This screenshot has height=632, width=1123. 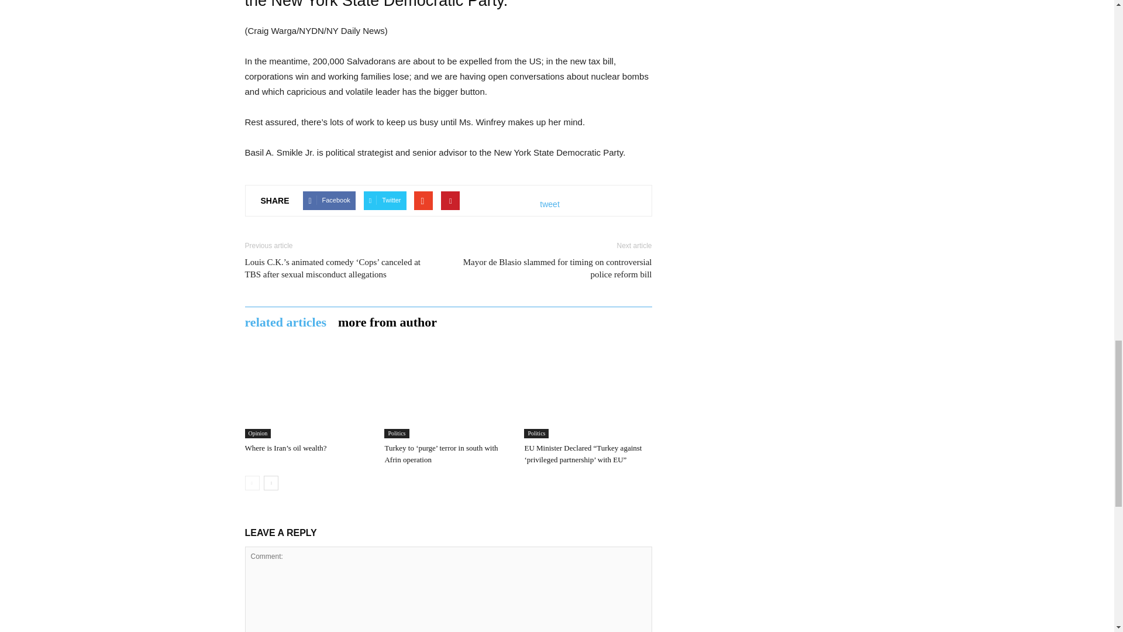 What do you see at coordinates (329, 200) in the screenshot?
I see `Facebook` at bounding box center [329, 200].